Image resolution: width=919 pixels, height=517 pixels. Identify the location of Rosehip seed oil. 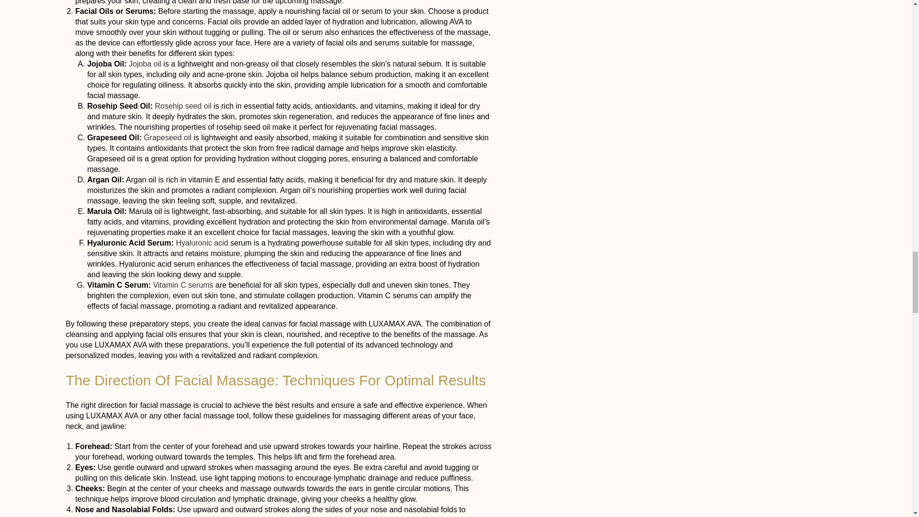
(183, 106).